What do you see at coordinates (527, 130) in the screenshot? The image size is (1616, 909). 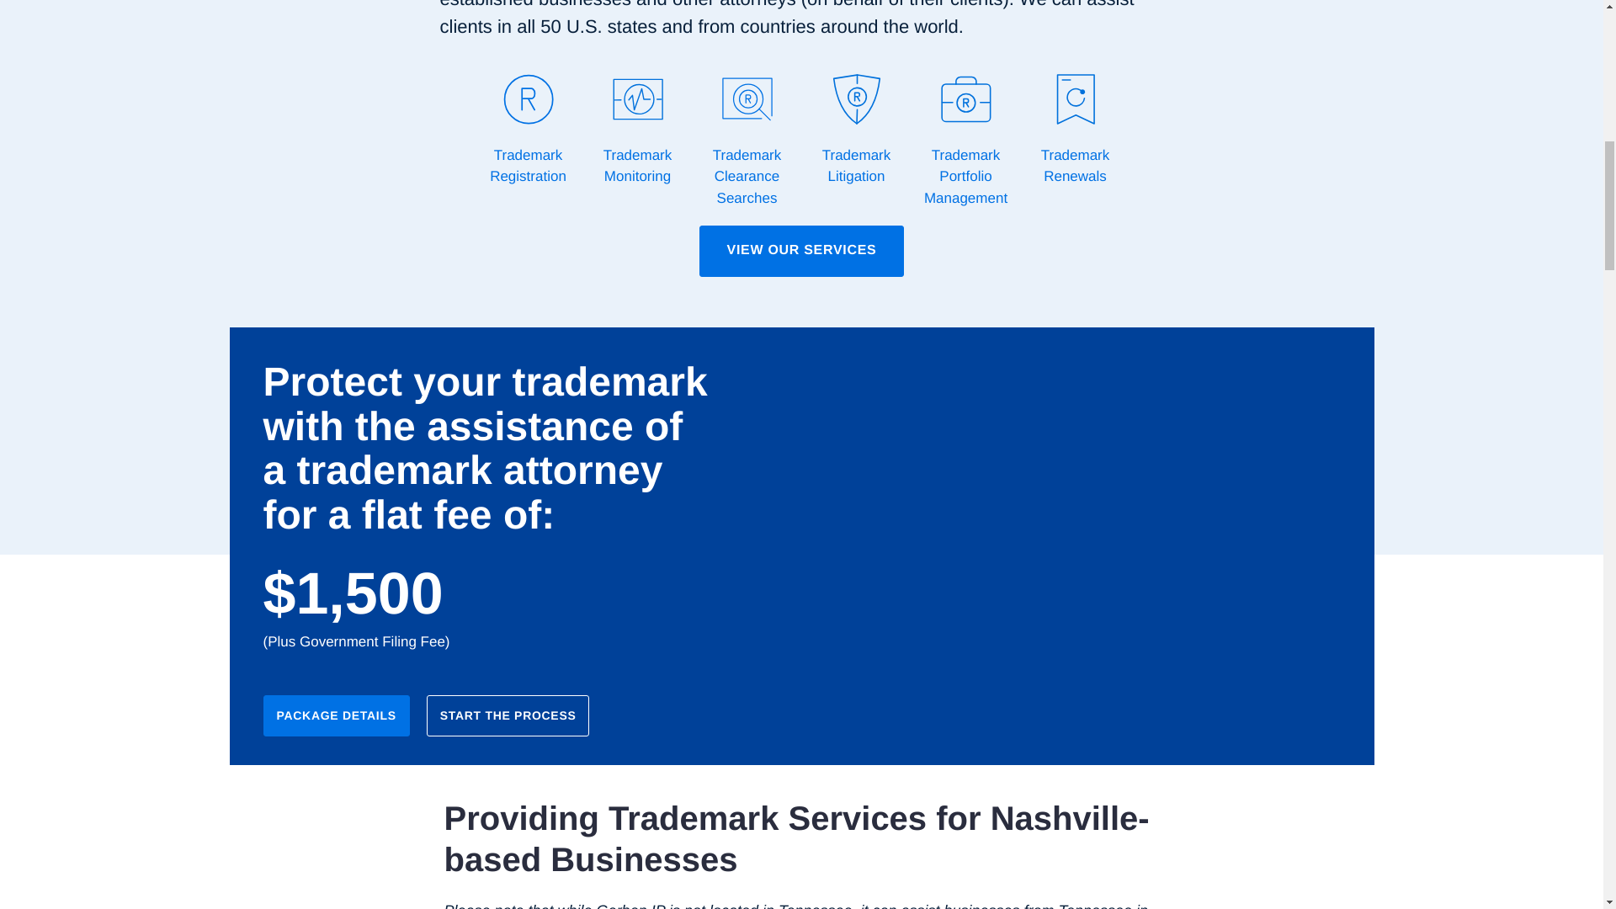 I see `Trademark Registration` at bounding box center [527, 130].